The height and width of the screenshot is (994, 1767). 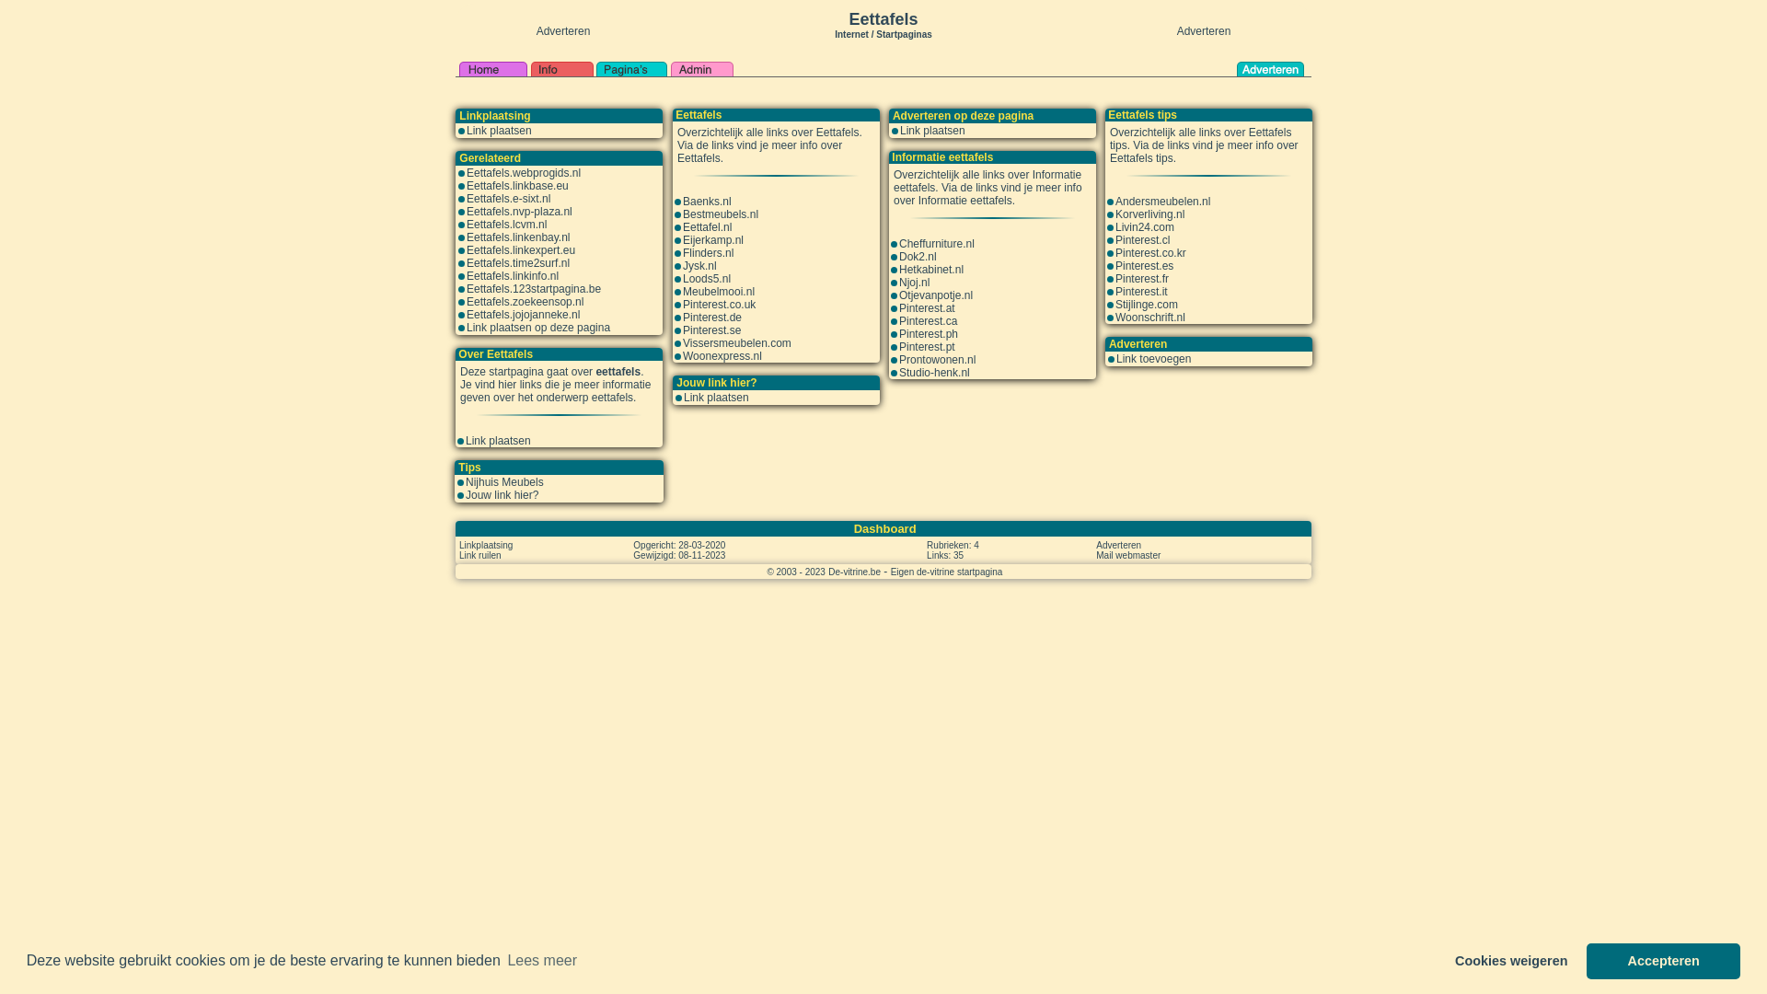 What do you see at coordinates (854, 572) in the screenshot?
I see `De-vitrine.be` at bounding box center [854, 572].